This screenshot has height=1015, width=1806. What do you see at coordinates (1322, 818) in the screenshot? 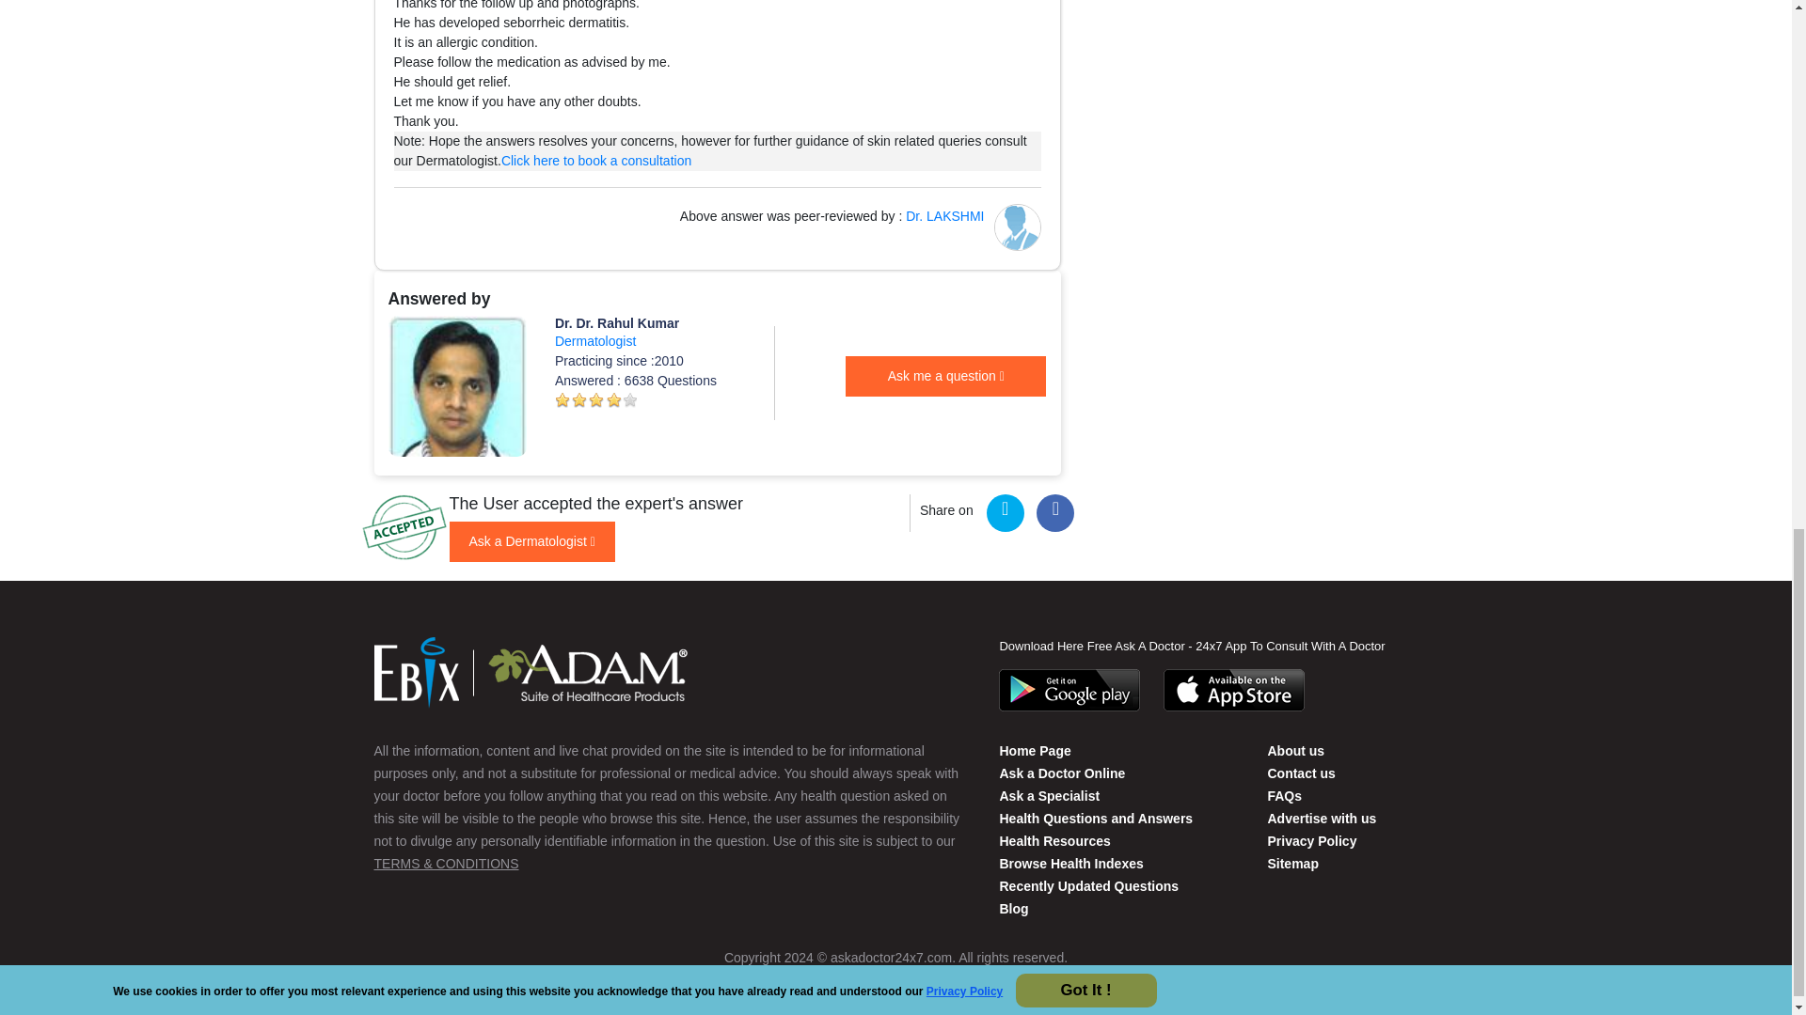
I see `Advertise with us` at bounding box center [1322, 818].